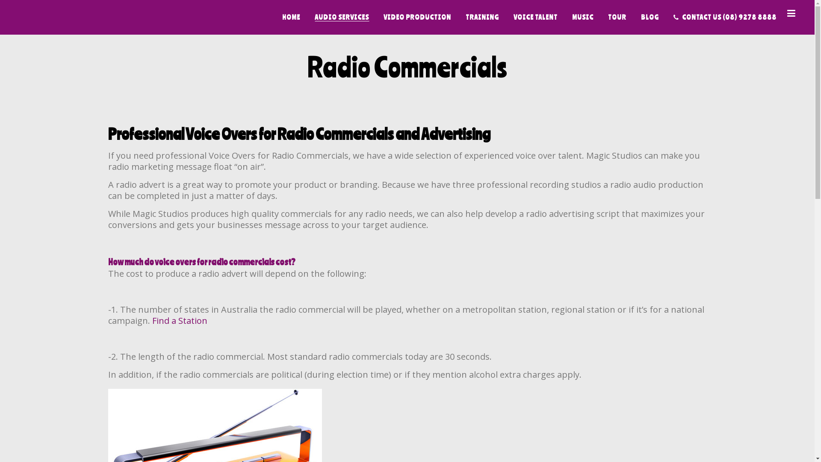  I want to click on Find a Station, so click(180, 321).